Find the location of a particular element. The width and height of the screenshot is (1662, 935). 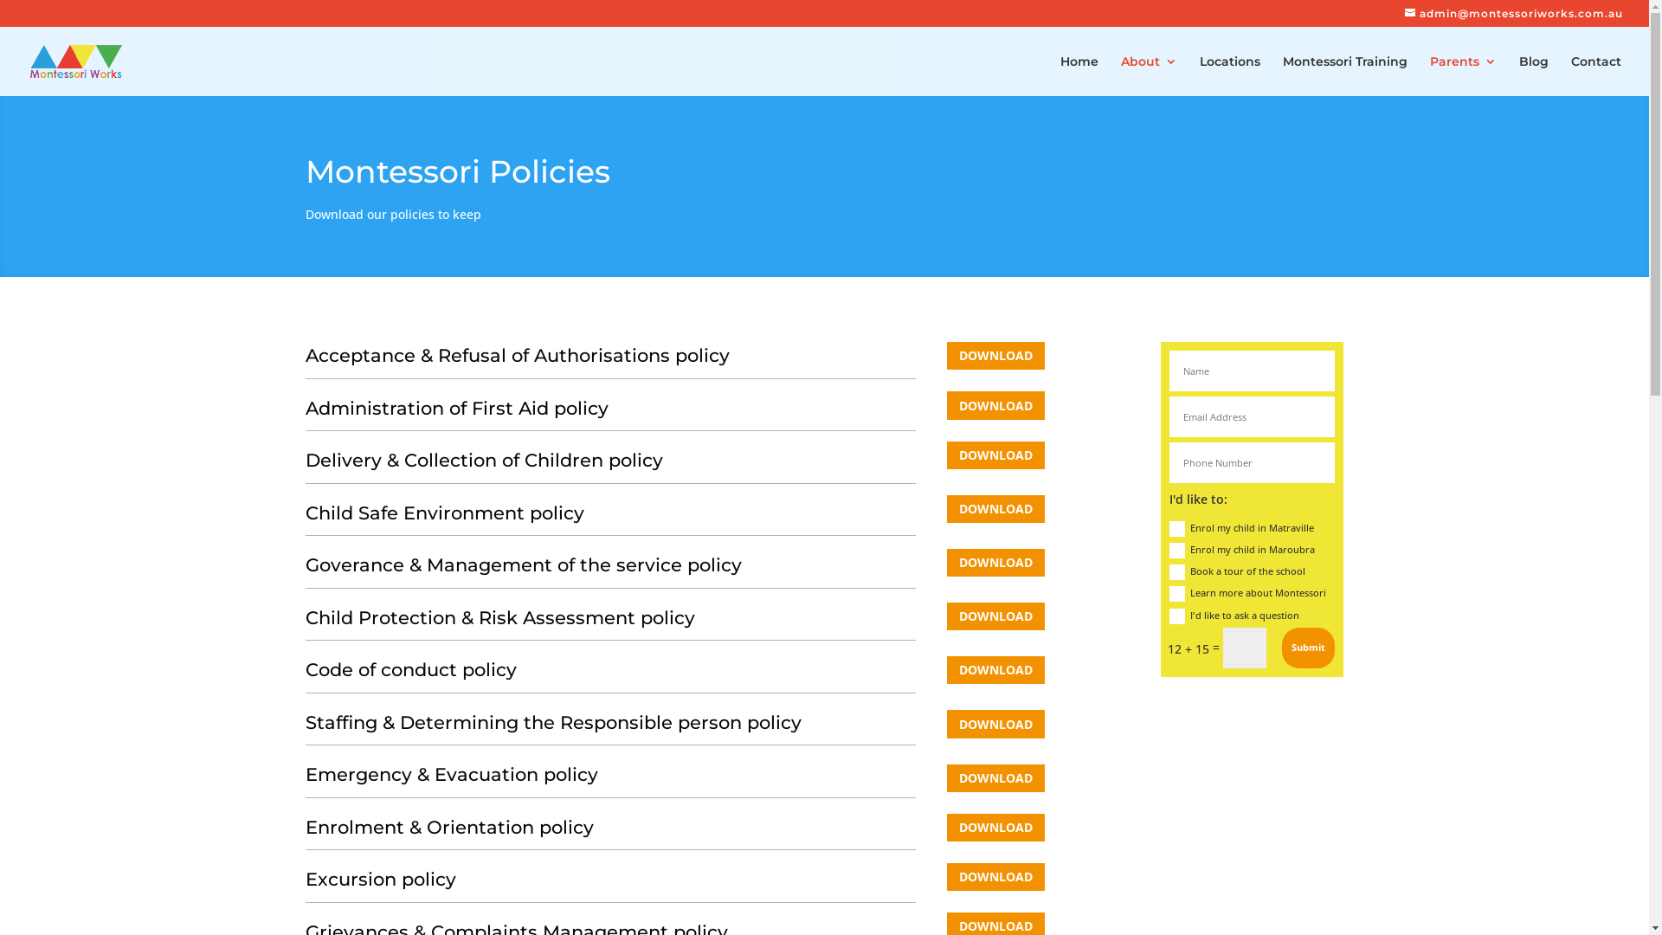

Blog is located at coordinates (1534, 76).